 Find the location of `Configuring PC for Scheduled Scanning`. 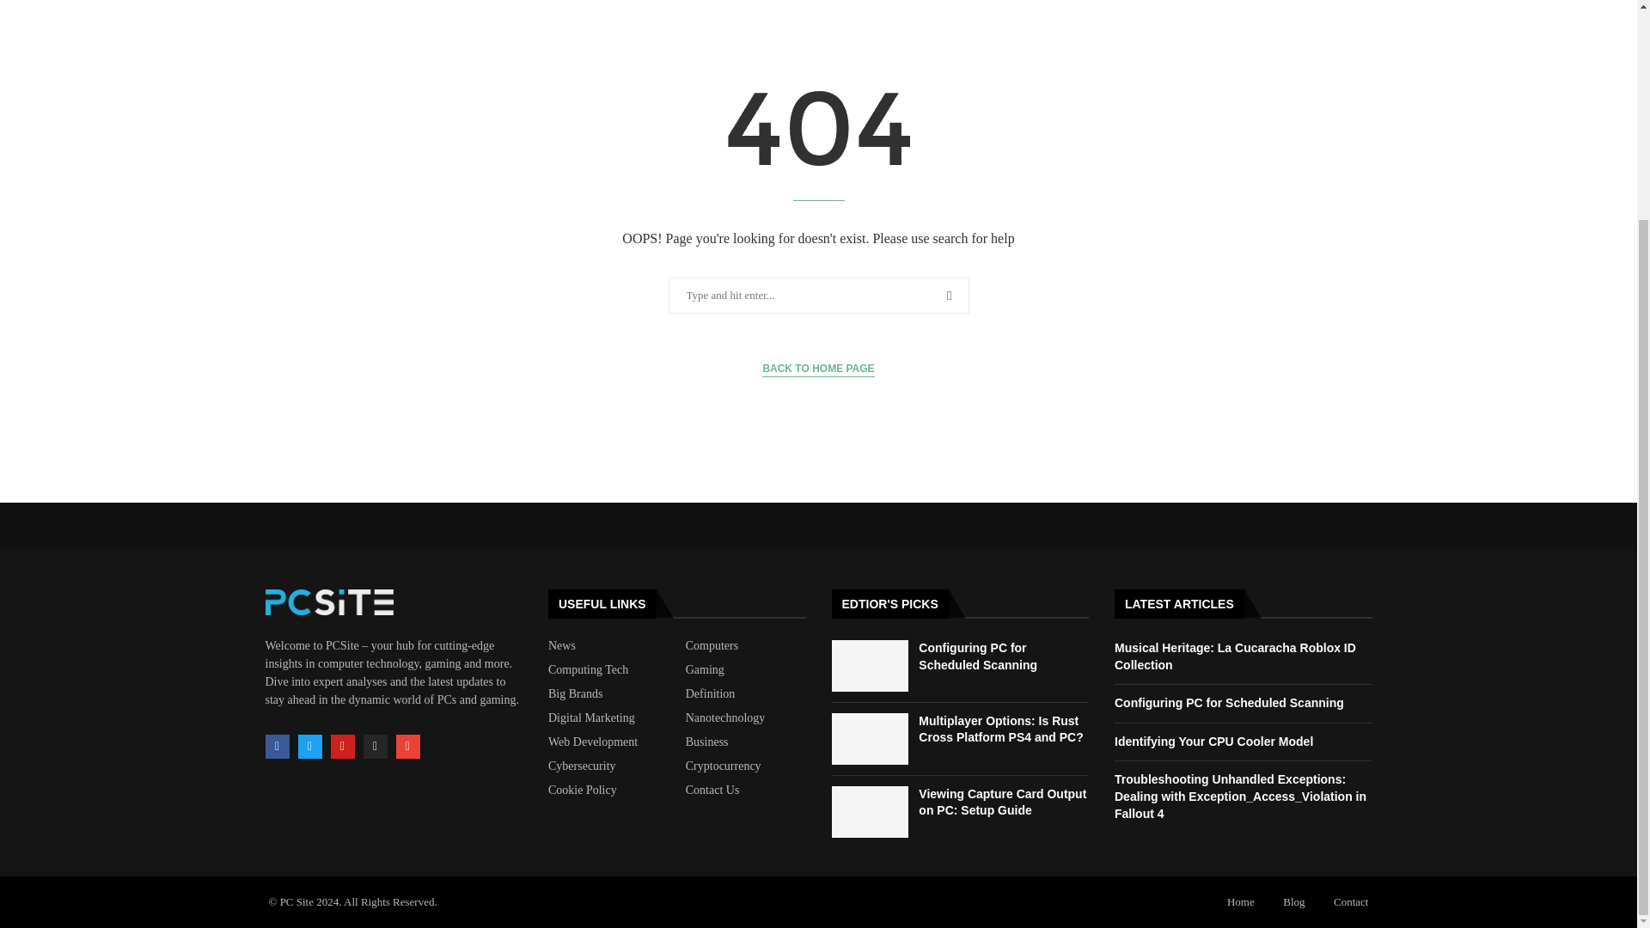

Configuring PC for Scheduled Scanning is located at coordinates (978, 656).